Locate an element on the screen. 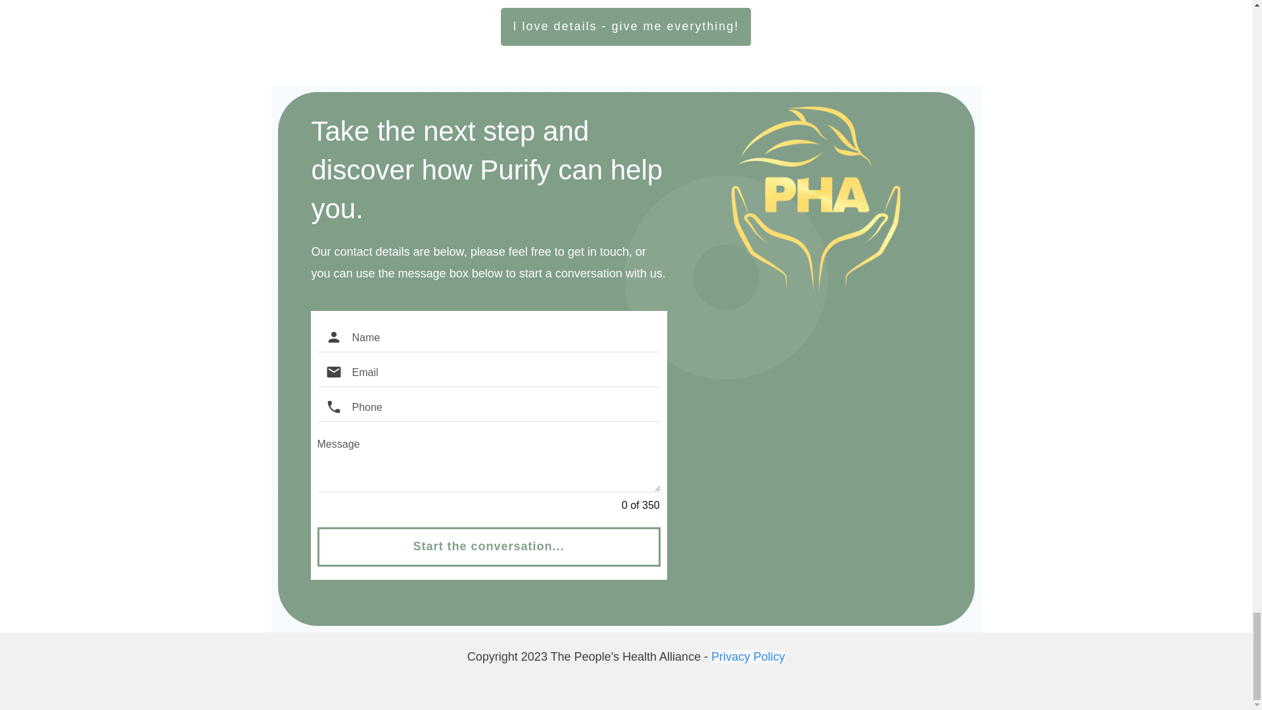 This screenshot has height=710, width=1262. Privacy Policy is located at coordinates (748, 656).